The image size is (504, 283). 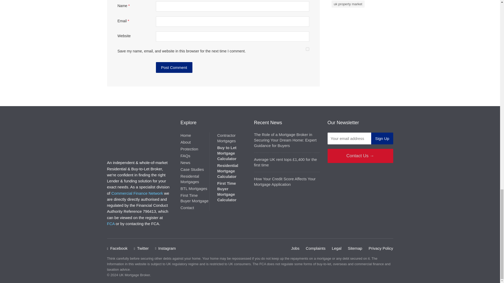 What do you see at coordinates (174, 67) in the screenshot?
I see `Post Comment` at bounding box center [174, 67].